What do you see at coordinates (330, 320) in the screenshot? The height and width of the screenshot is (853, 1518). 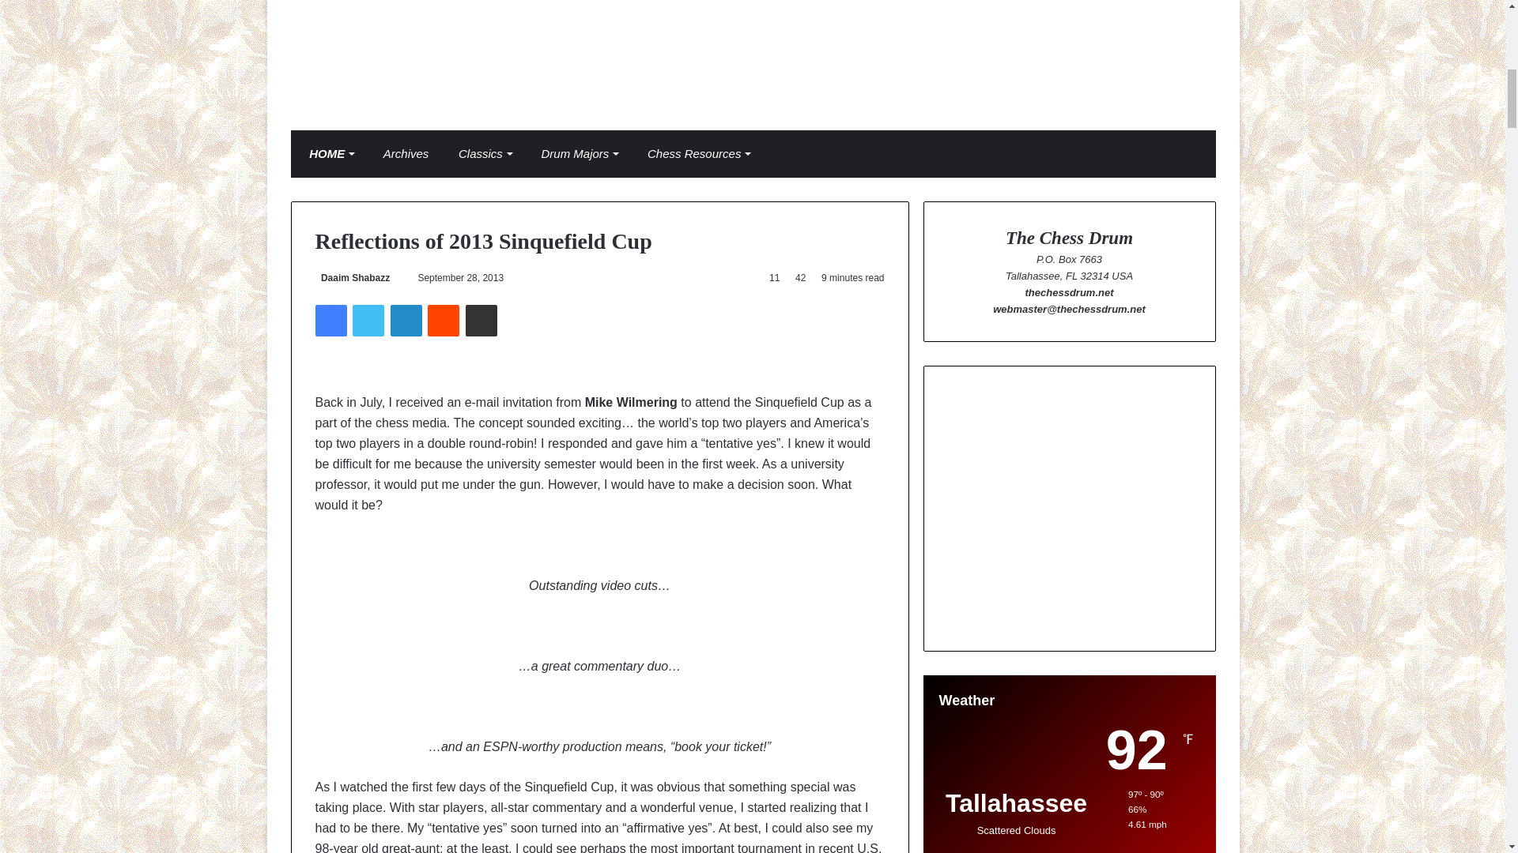 I see `Facebook` at bounding box center [330, 320].